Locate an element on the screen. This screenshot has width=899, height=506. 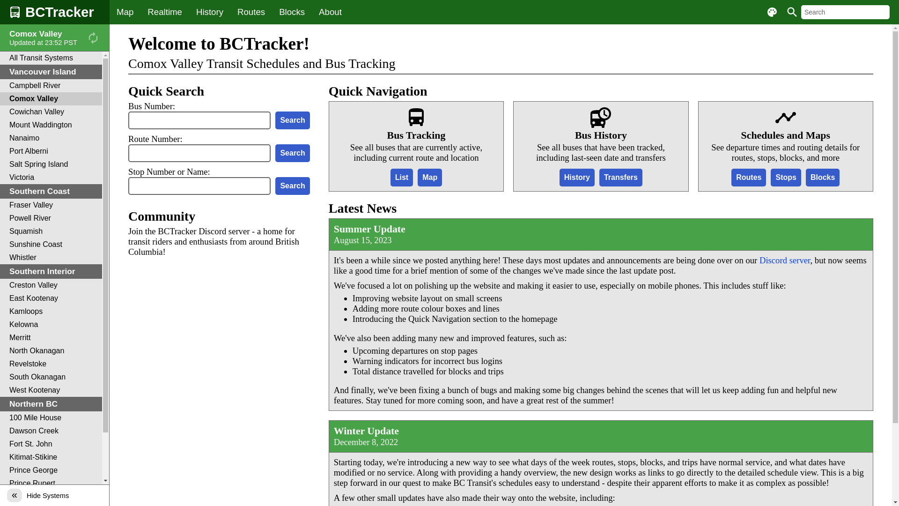
Routes is located at coordinates (749, 178).